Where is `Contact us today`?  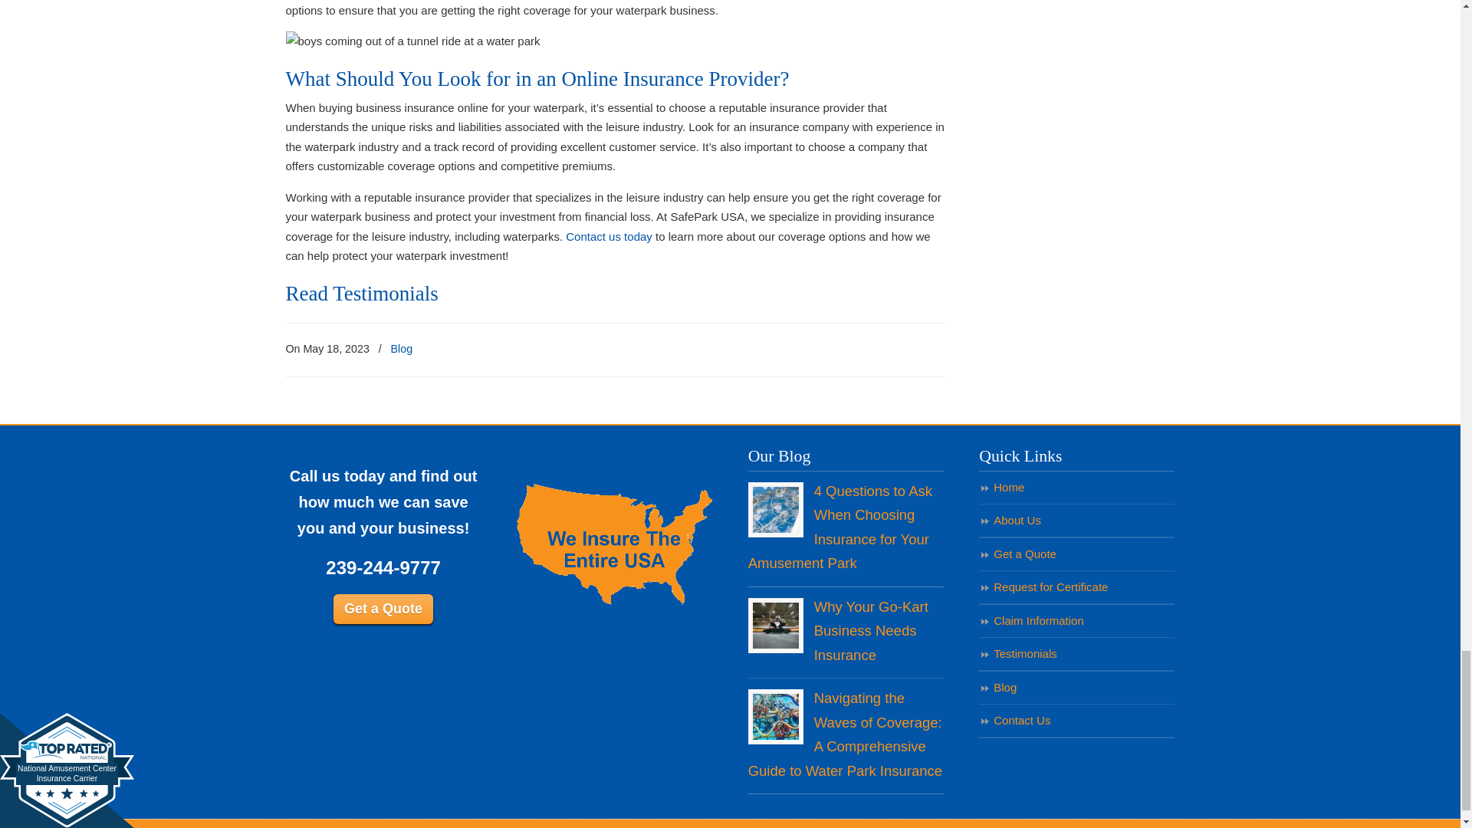
Contact us today is located at coordinates (609, 236).